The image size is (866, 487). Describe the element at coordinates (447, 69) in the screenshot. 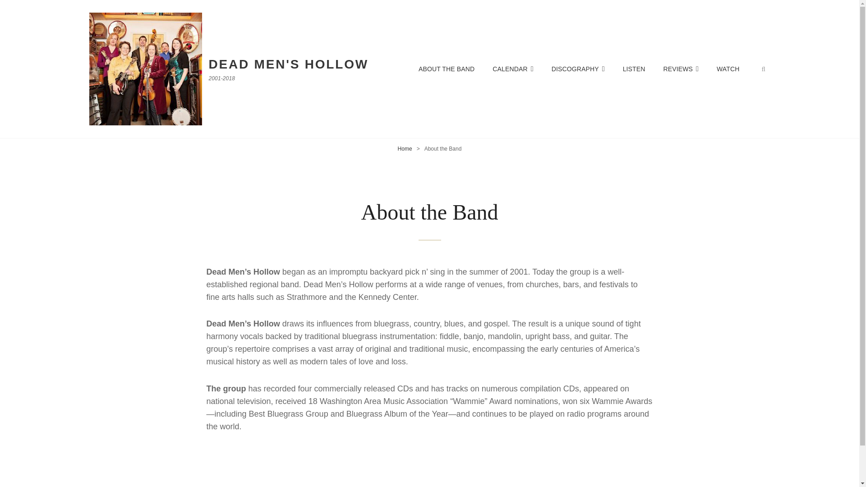

I see `ABOUT THE BAND` at that location.